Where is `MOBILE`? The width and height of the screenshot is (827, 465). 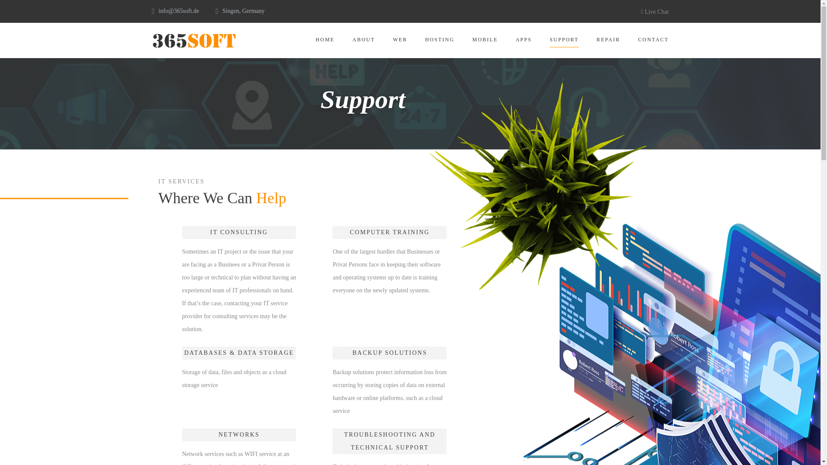
MOBILE is located at coordinates (485, 42).